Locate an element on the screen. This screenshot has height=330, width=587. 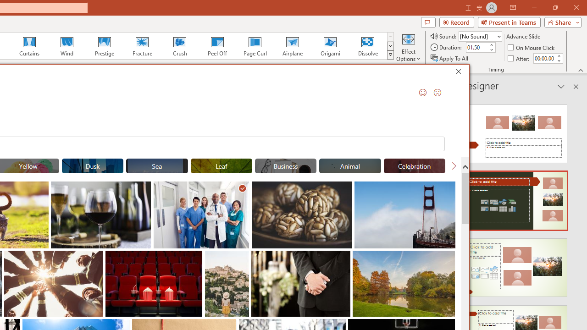
Transition Effects is located at coordinates (390, 55).